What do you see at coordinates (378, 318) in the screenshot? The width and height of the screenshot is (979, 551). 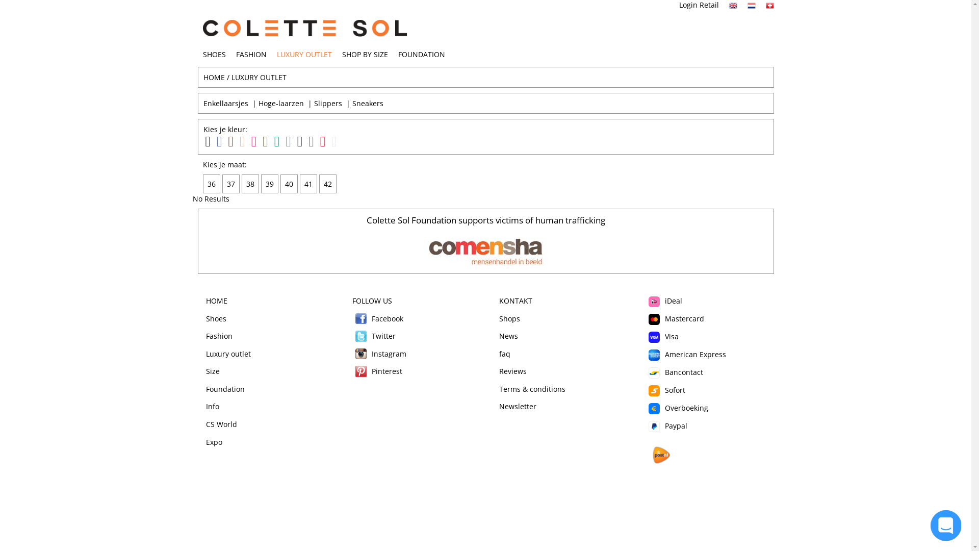 I see ` Facebook` at bounding box center [378, 318].